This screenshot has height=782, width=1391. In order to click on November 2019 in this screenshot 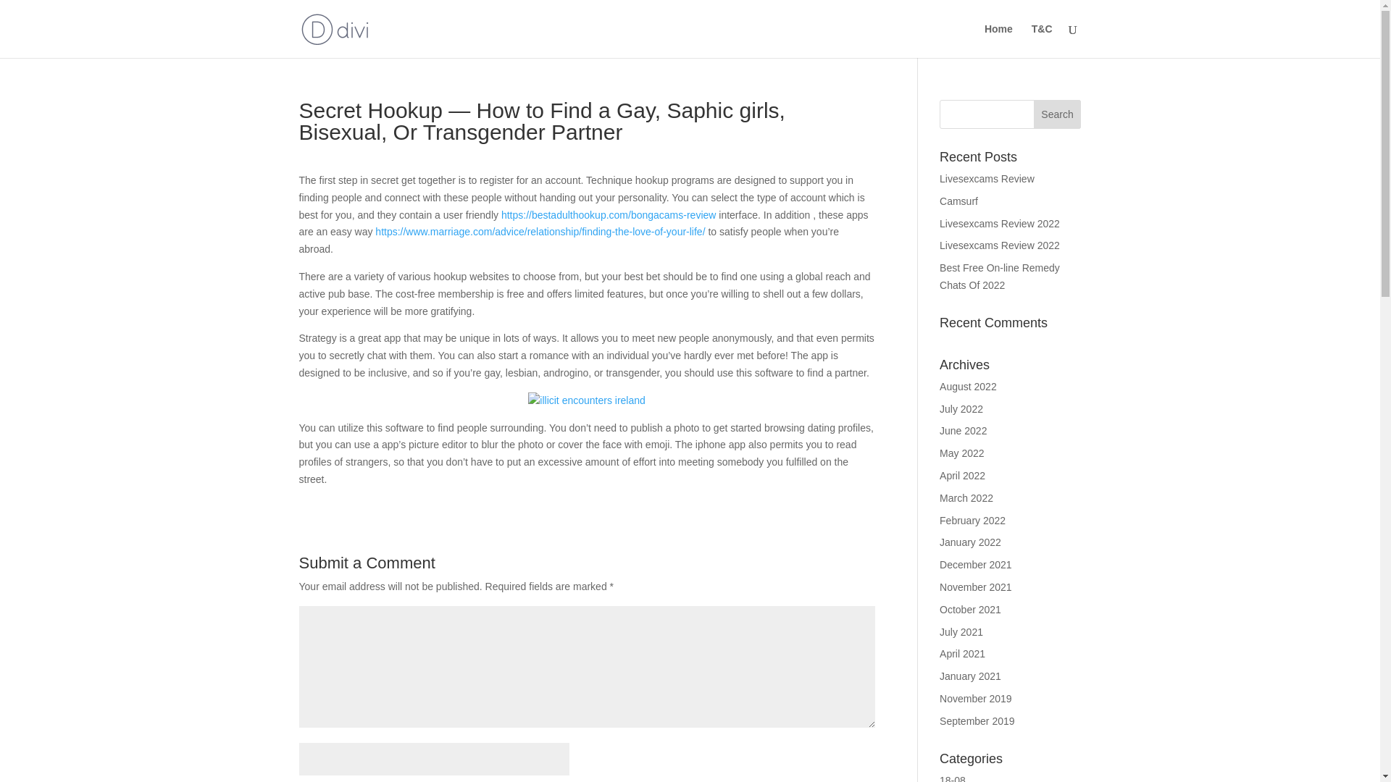, I will do `click(976, 698)`.